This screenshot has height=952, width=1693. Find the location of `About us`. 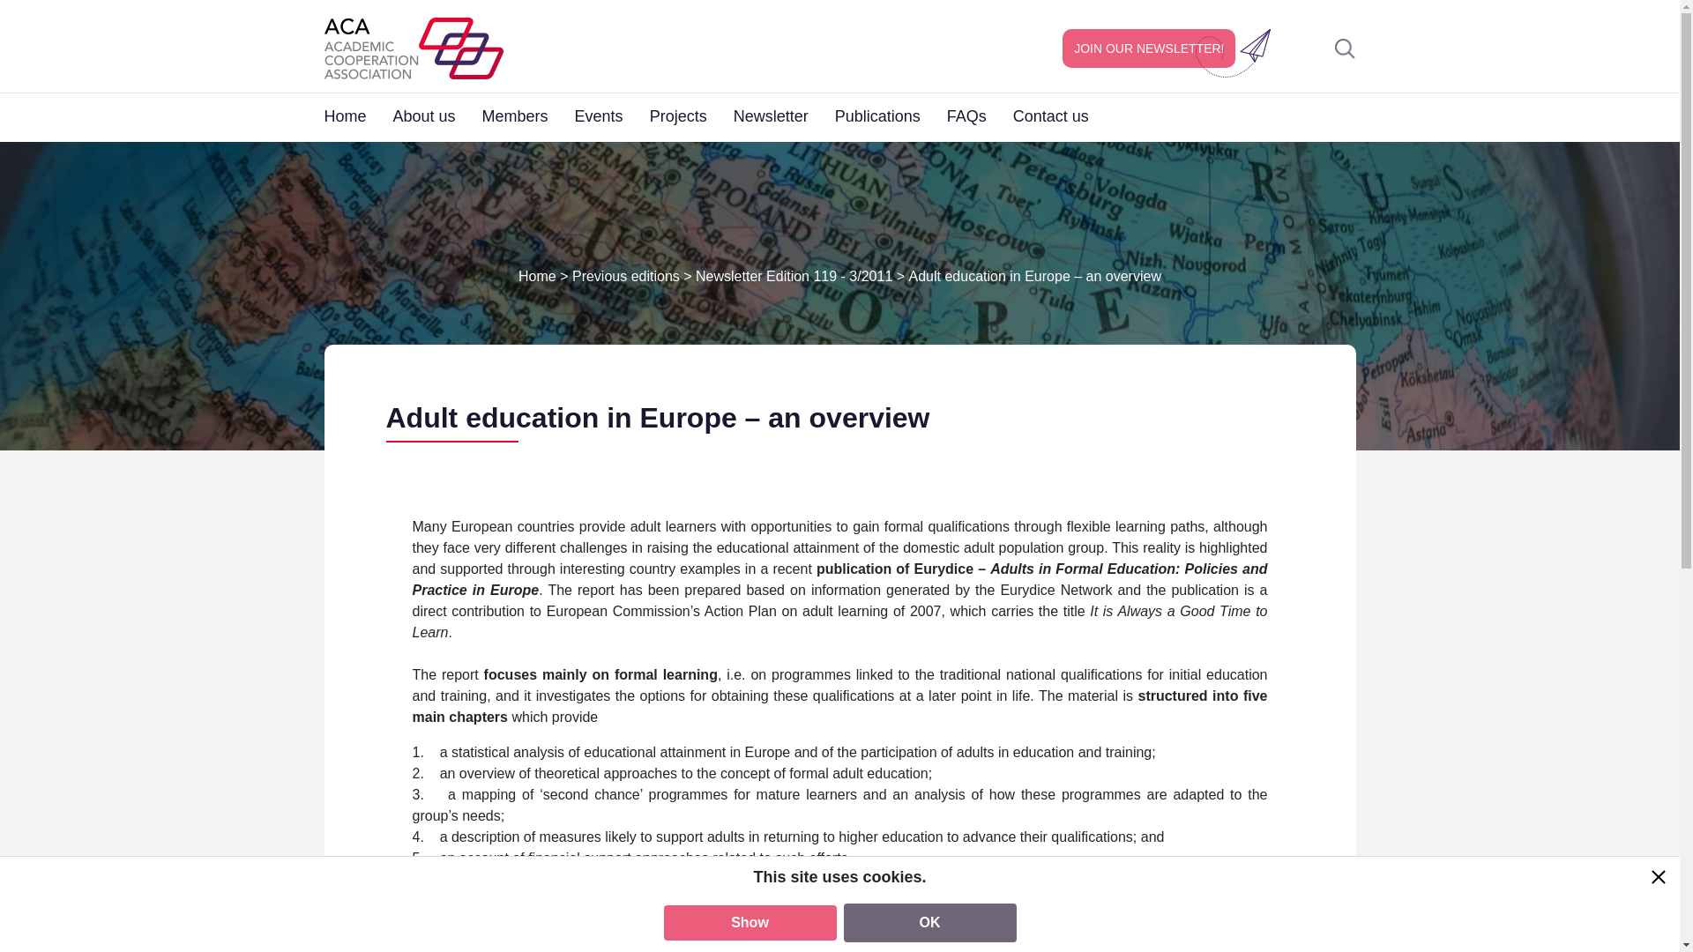

About us is located at coordinates (437, 115).